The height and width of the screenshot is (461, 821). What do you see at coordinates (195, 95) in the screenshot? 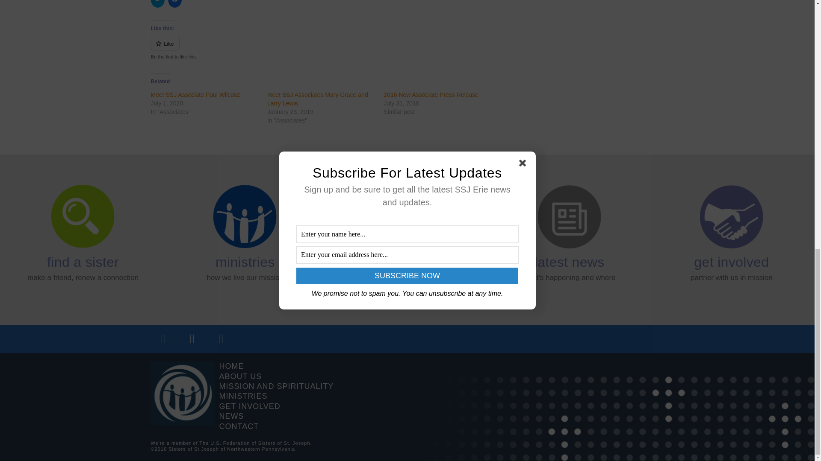
I see `Meet SSJ Associate Paul Wilcosz` at bounding box center [195, 95].